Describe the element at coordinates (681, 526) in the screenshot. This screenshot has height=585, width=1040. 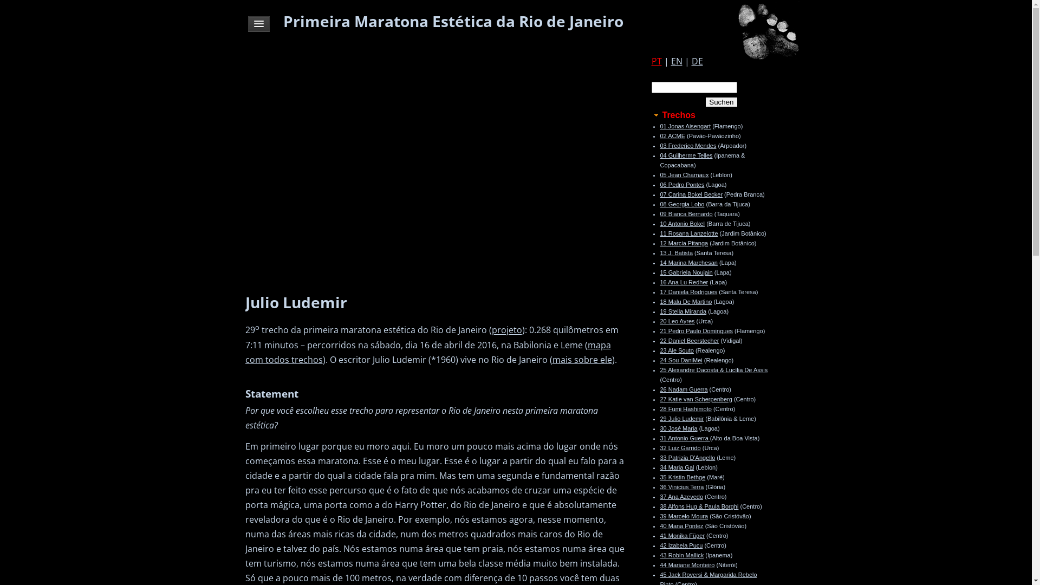
I see `40 Mana Pontez` at that location.